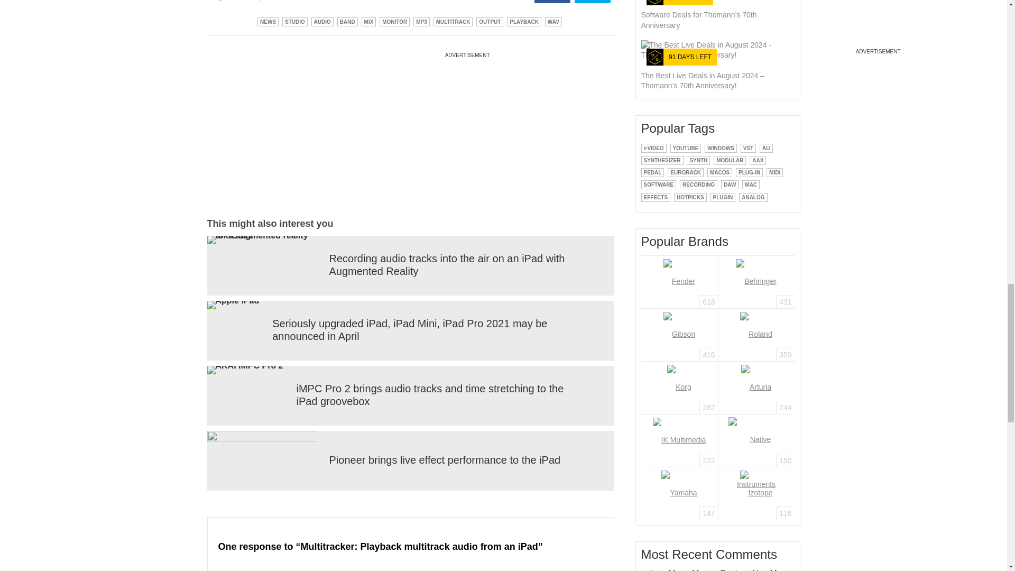 The height and width of the screenshot is (571, 1015). What do you see at coordinates (322, 21) in the screenshot?
I see `View all Posts in audio` at bounding box center [322, 21].